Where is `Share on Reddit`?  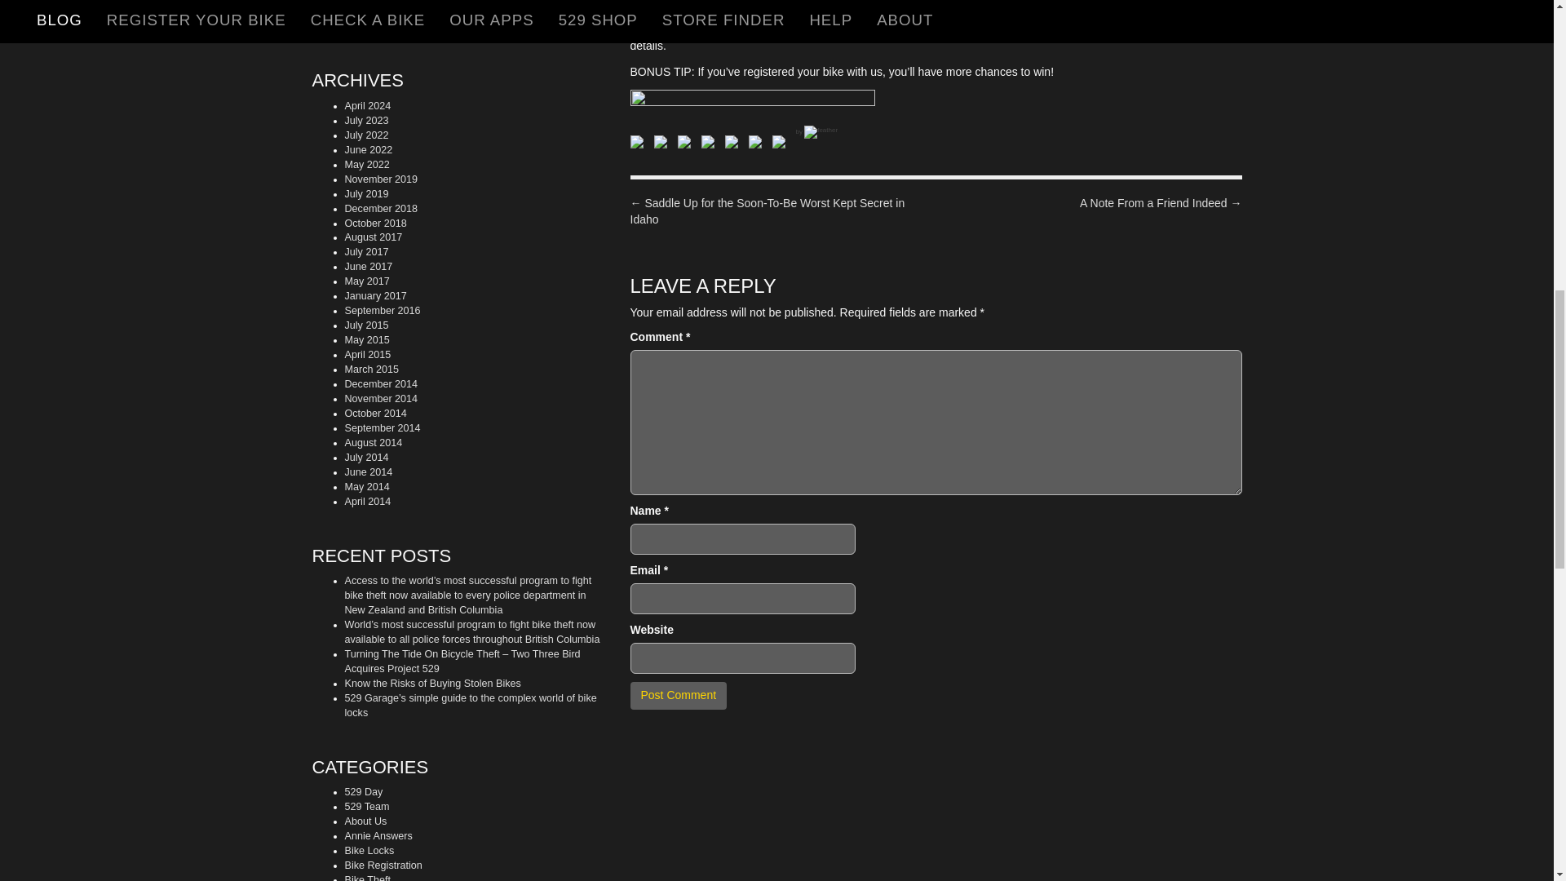
Share on Reddit is located at coordinates (687, 145).